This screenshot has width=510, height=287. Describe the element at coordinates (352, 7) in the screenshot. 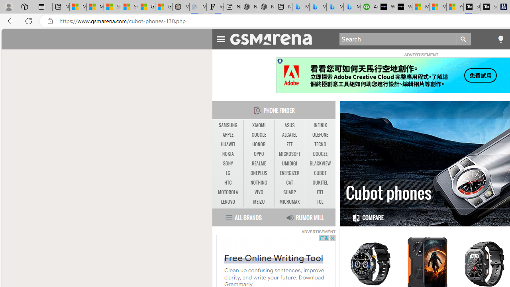

I see `Microsoft Bing Travel - Shangri-La Hotel Bangkok` at that location.